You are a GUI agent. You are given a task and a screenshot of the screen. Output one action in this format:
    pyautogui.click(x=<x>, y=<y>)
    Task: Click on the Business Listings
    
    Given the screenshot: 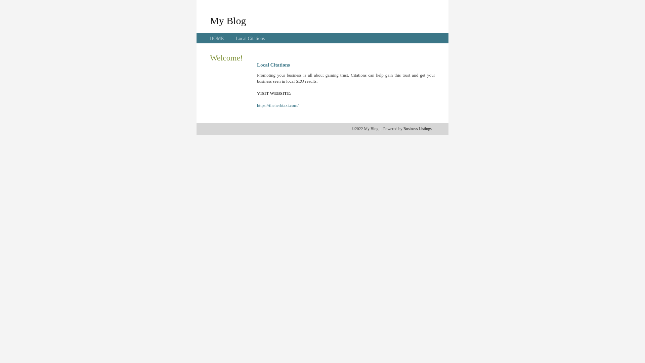 What is the action you would take?
    pyautogui.click(x=418, y=129)
    